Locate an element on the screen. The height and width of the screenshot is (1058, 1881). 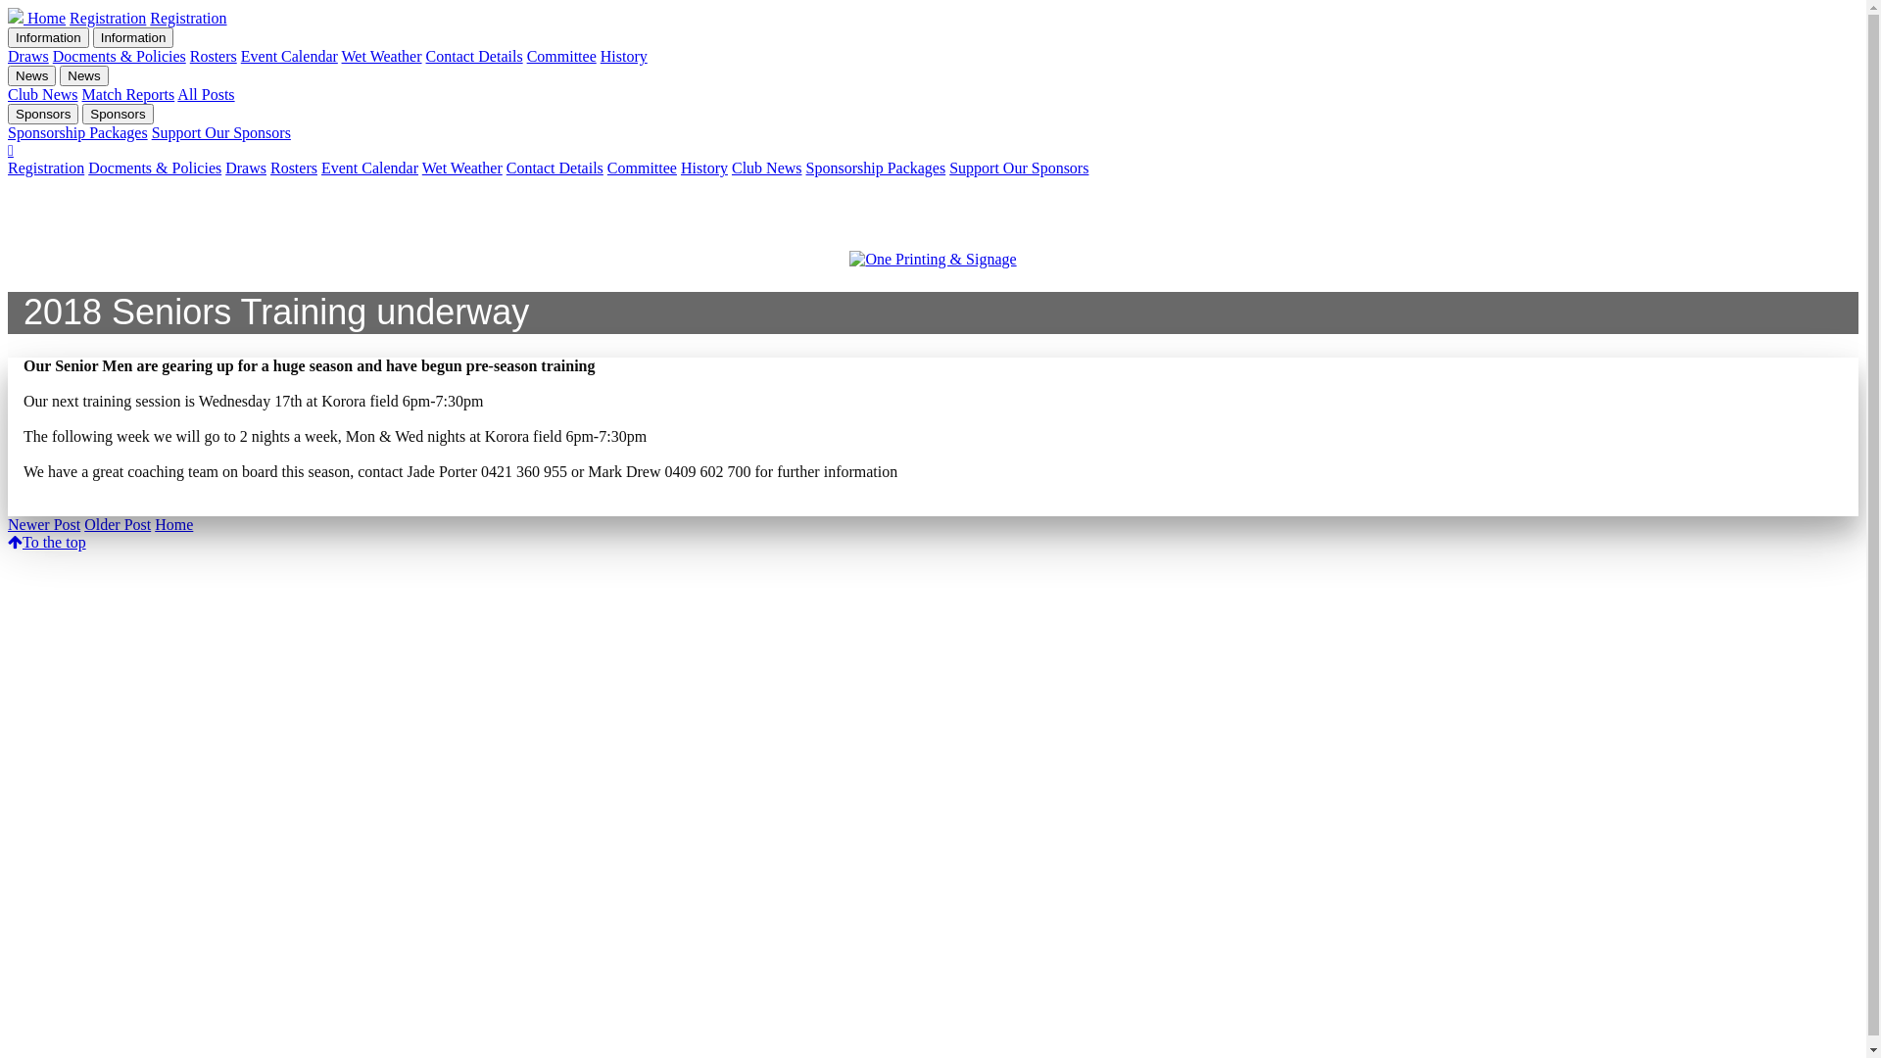
Club News is located at coordinates (43, 94).